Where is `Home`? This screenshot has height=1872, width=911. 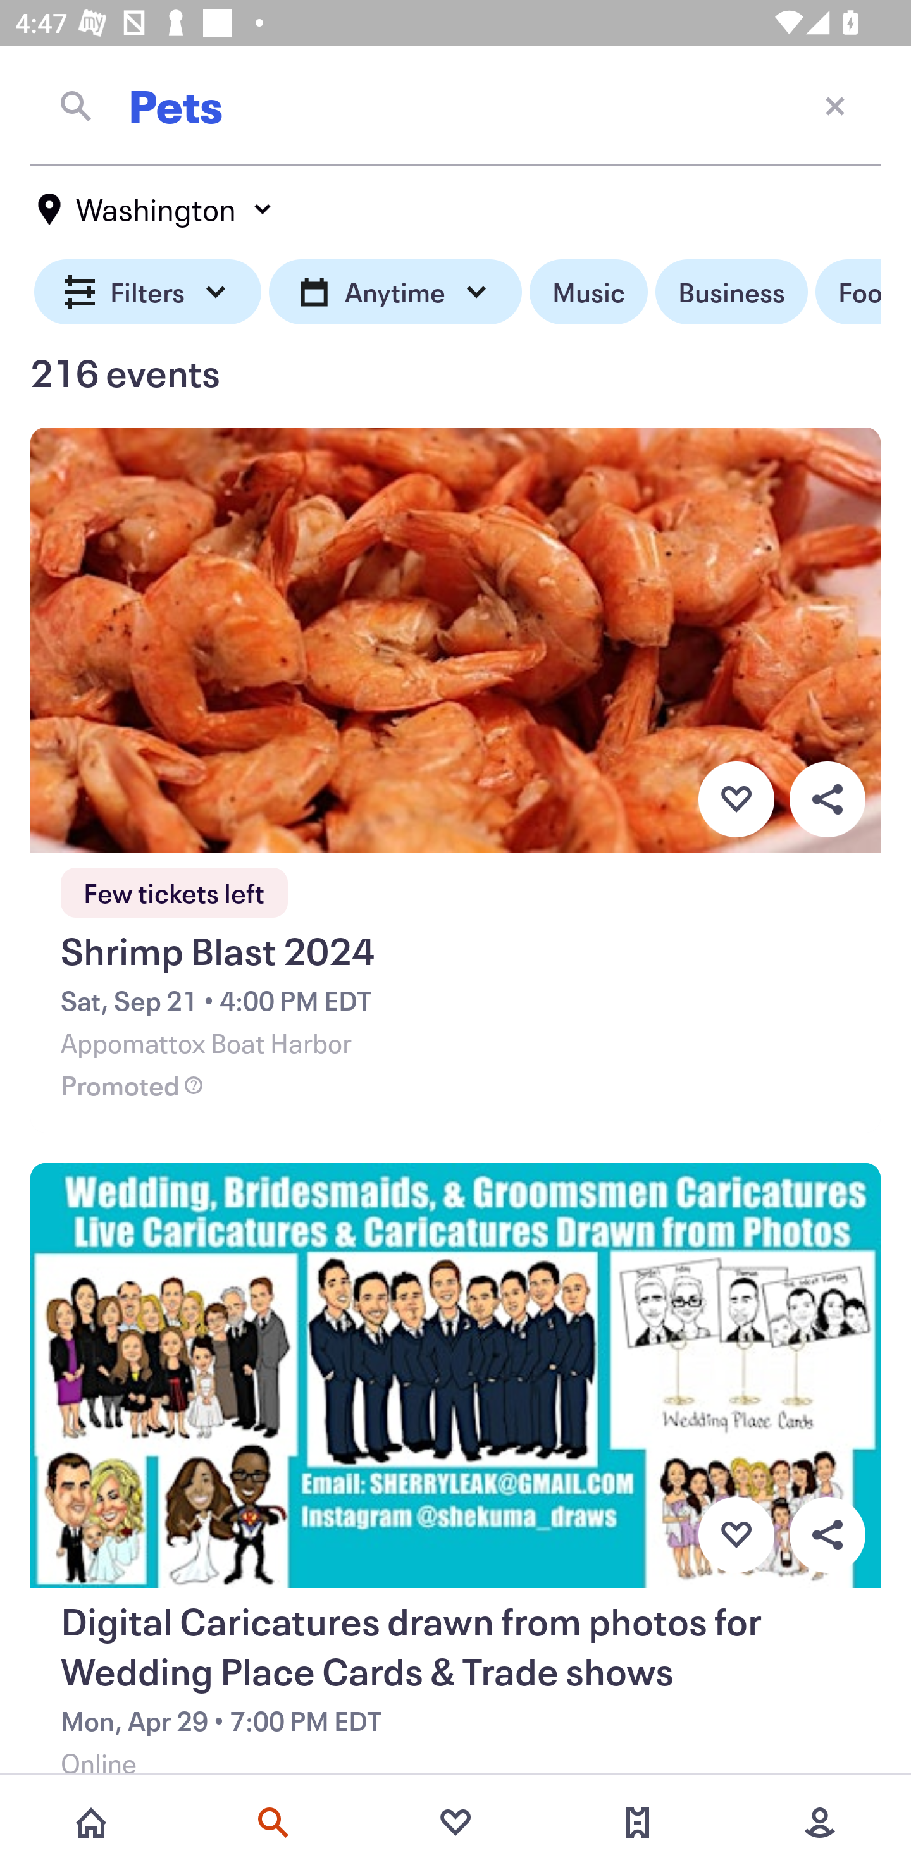 Home is located at coordinates (91, 1823).